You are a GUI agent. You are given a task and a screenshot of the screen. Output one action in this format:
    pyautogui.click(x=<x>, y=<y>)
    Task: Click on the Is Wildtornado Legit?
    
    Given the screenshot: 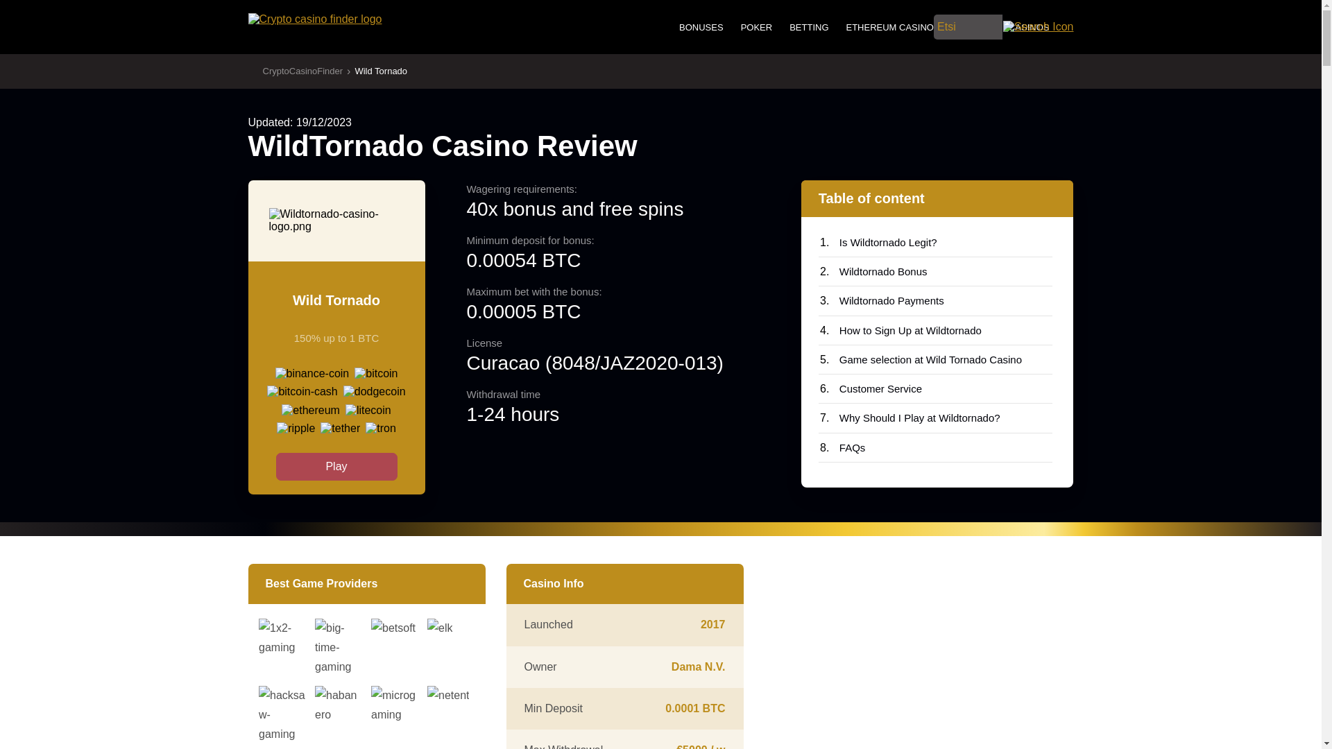 What is the action you would take?
    pyautogui.click(x=936, y=243)
    